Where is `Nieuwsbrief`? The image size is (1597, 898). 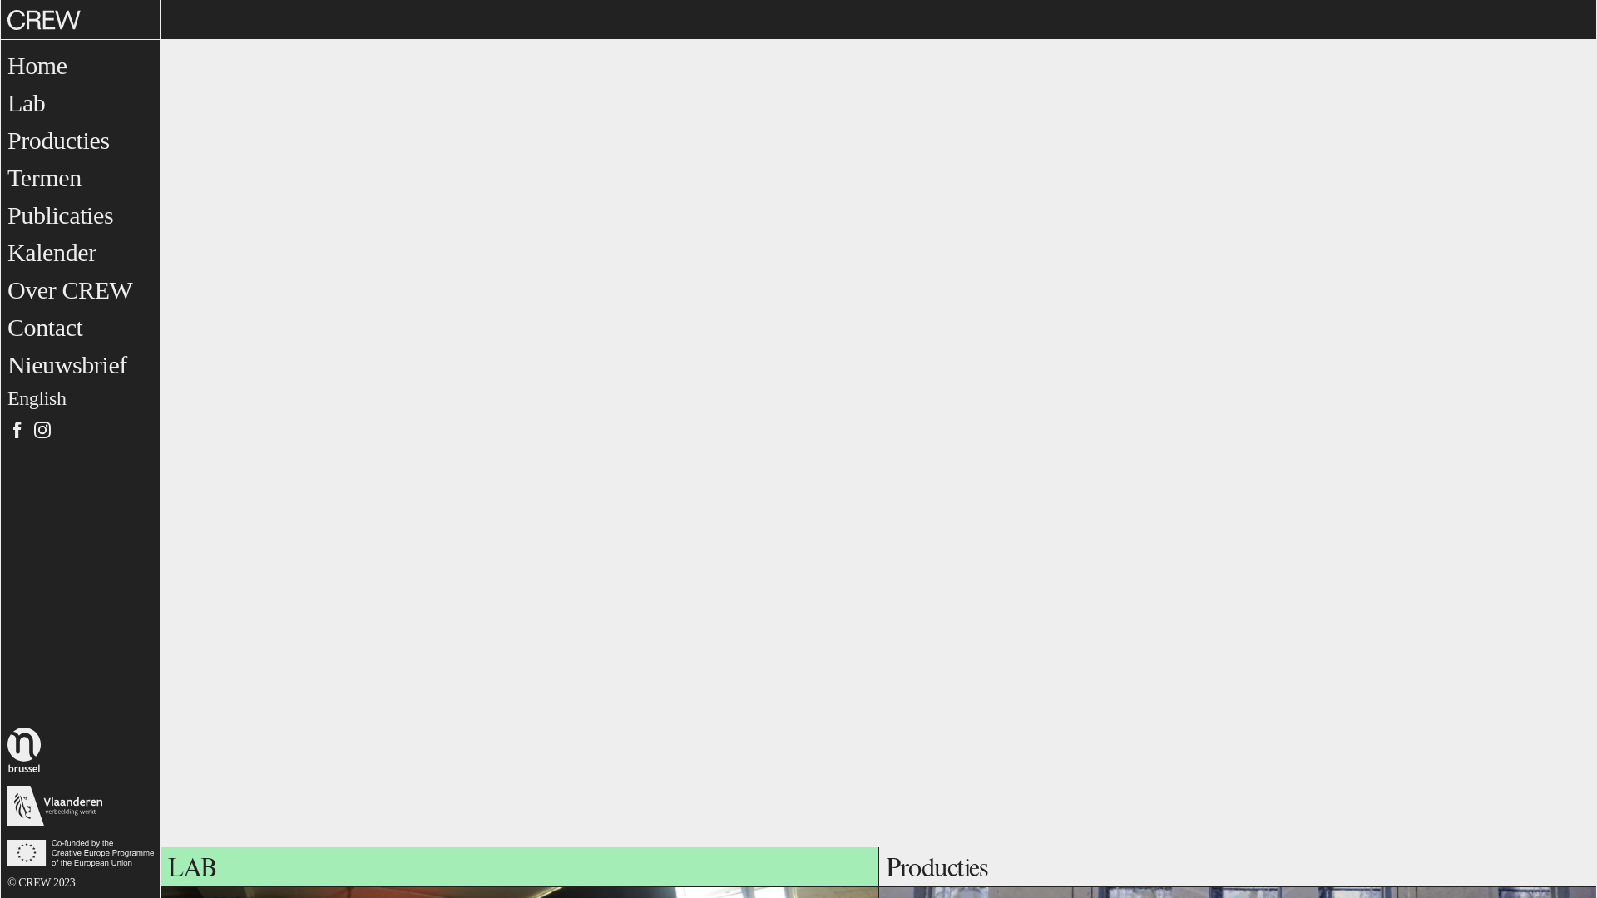 Nieuwsbrief is located at coordinates (67, 364).